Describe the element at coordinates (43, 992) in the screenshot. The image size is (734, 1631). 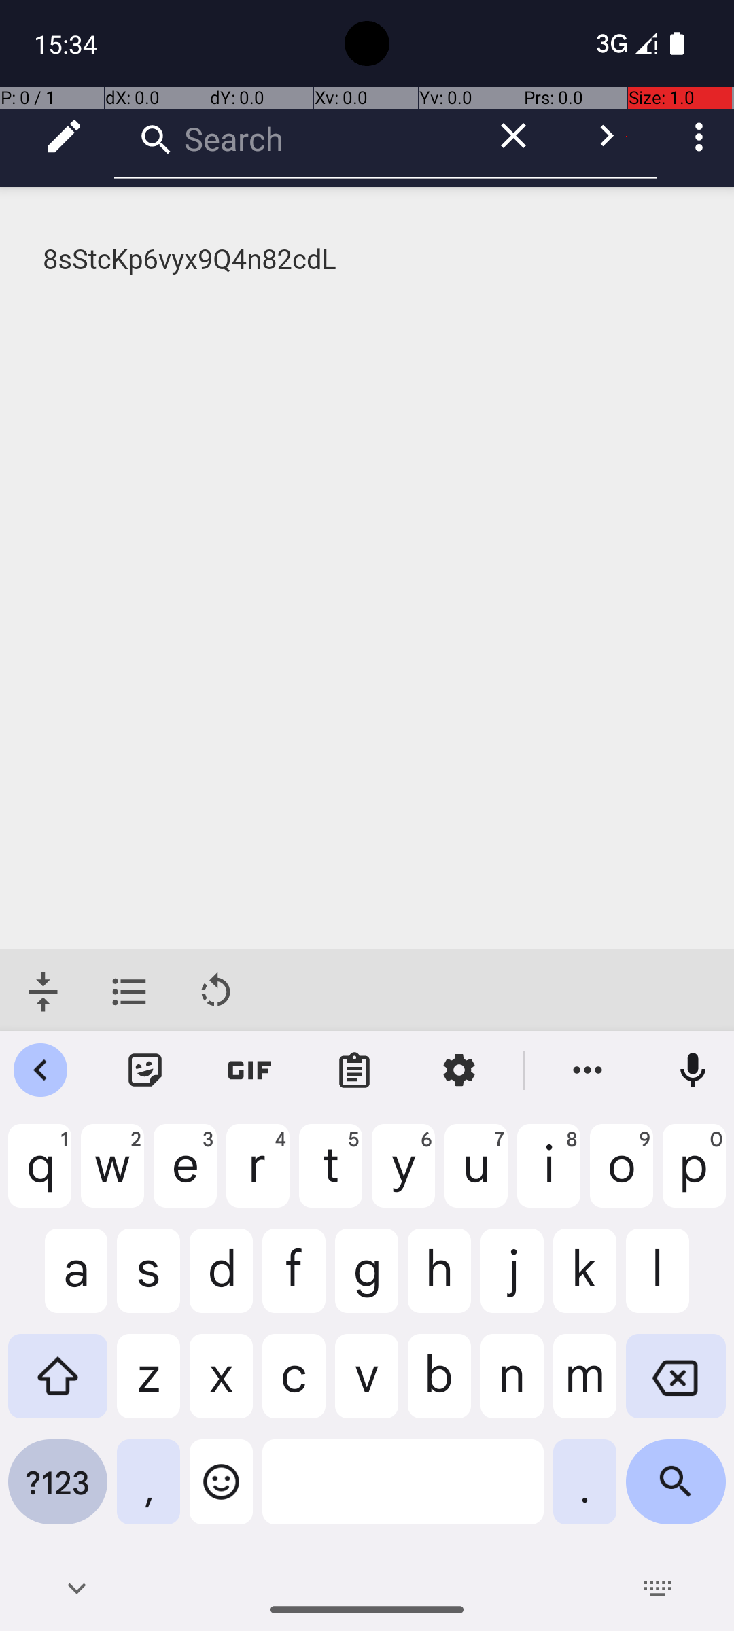
I see `Jump to bottom` at that location.